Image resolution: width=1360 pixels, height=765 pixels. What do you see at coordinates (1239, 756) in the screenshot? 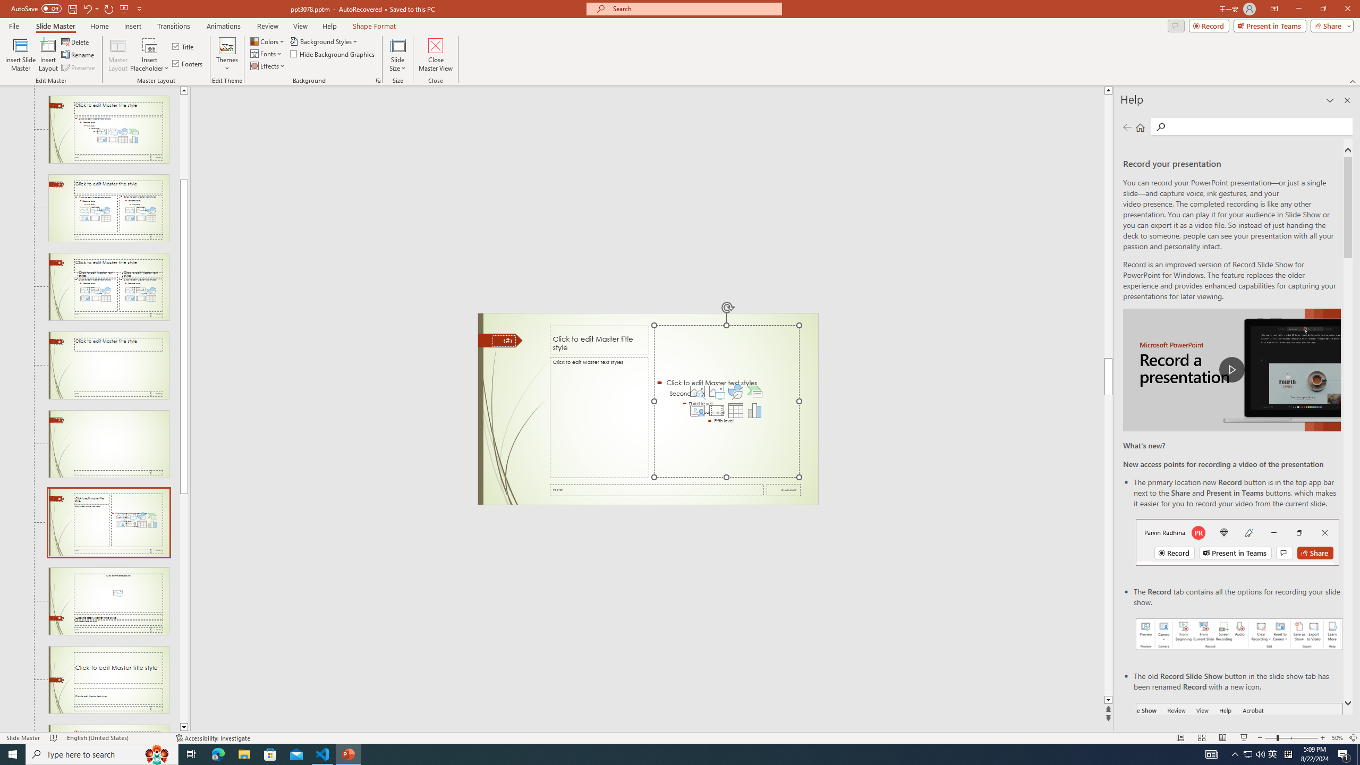
I see `Record button in ribbon` at bounding box center [1239, 756].